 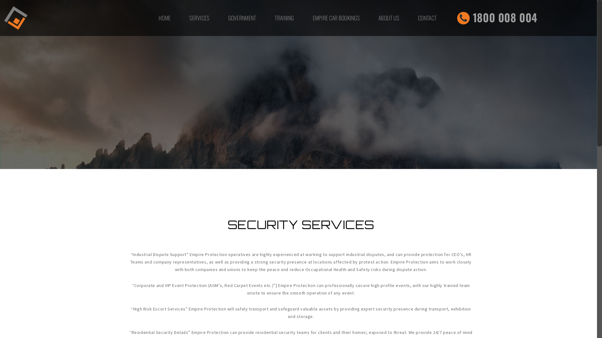 I want to click on CONTACT, so click(x=427, y=18).